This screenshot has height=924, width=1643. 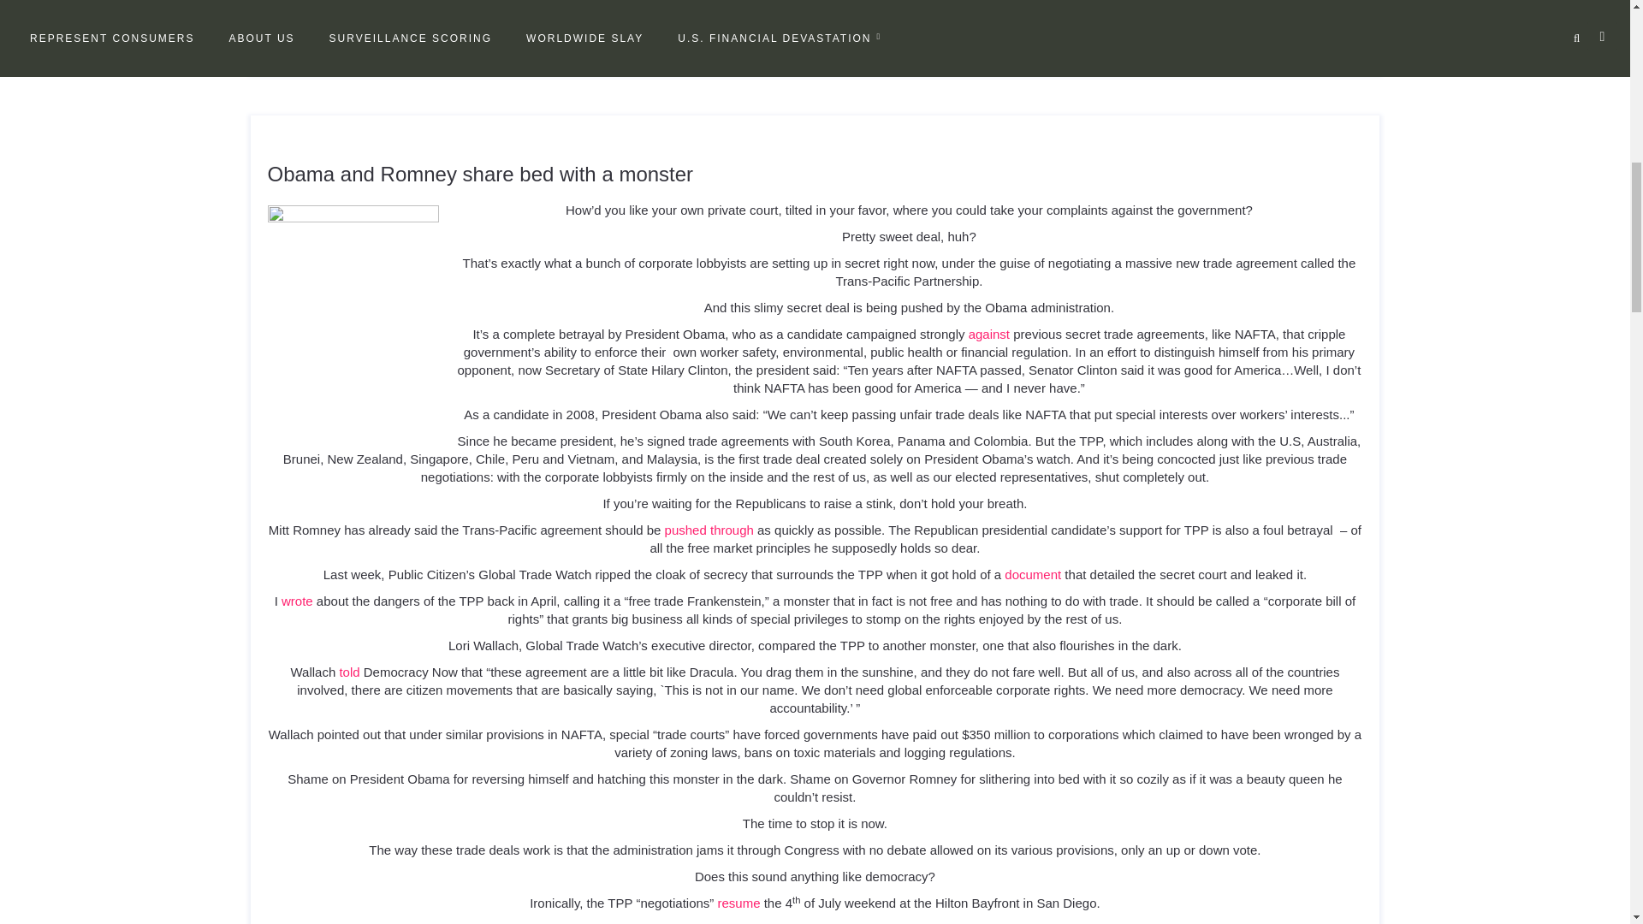 I want to click on Obama and Romney share bed with a monster, so click(x=479, y=175).